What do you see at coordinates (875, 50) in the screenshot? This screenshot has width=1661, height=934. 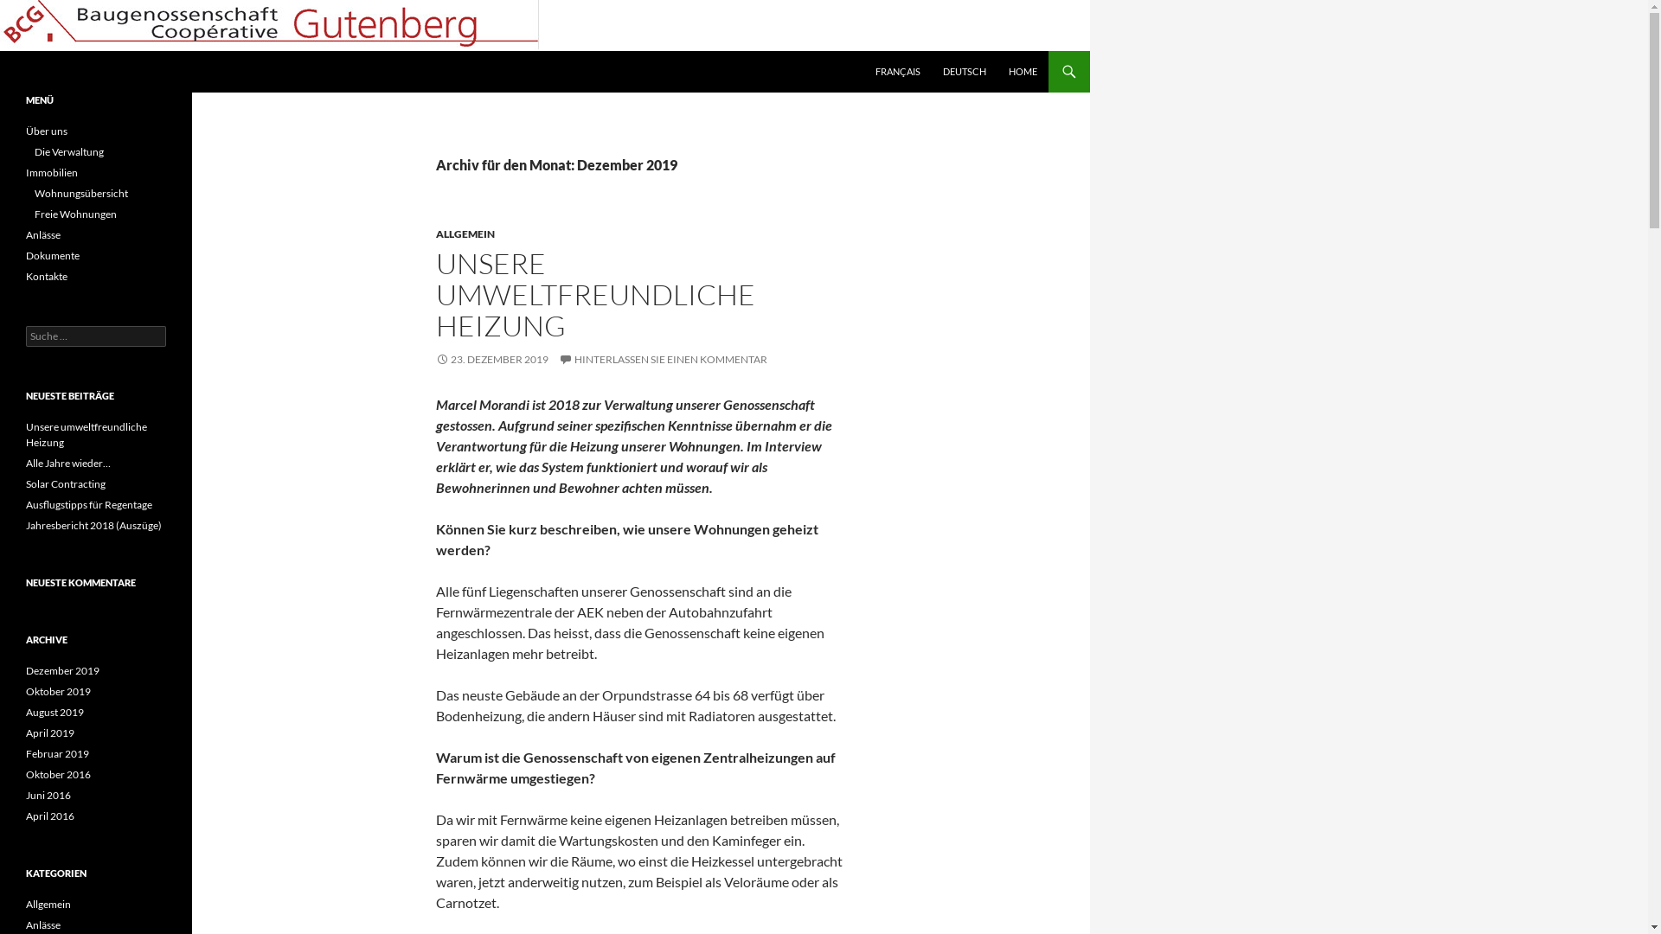 I see `ZUM INHALT SPRINGEN` at bounding box center [875, 50].